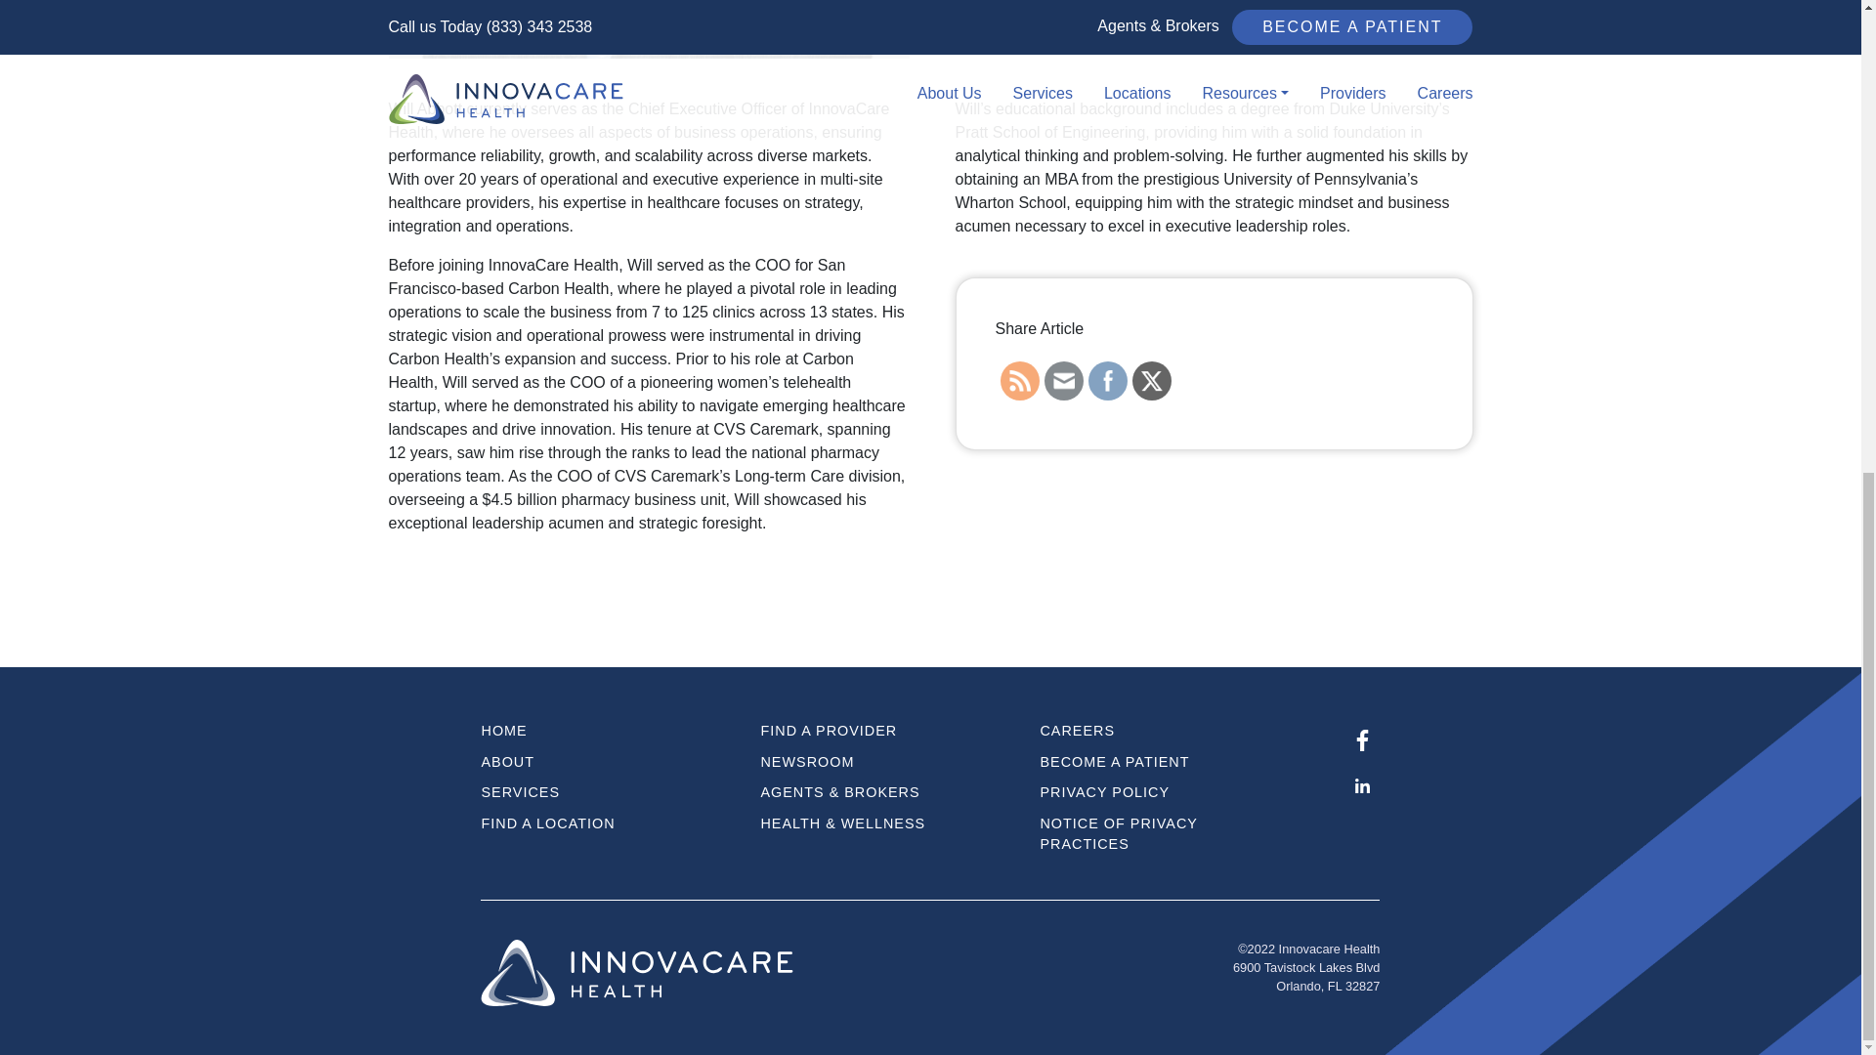 This screenshot has height=1055, width=1876. Describe the element at coordinates (606, 824) in the screenshot. I see `FIND A LOCATION` at that location.